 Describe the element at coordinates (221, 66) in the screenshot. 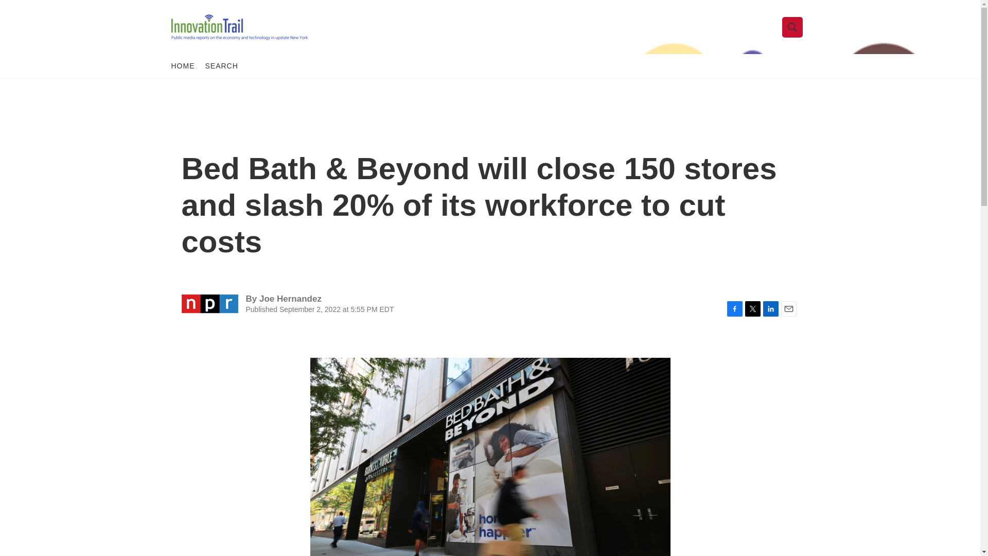

I see `SEARCH` at that location.